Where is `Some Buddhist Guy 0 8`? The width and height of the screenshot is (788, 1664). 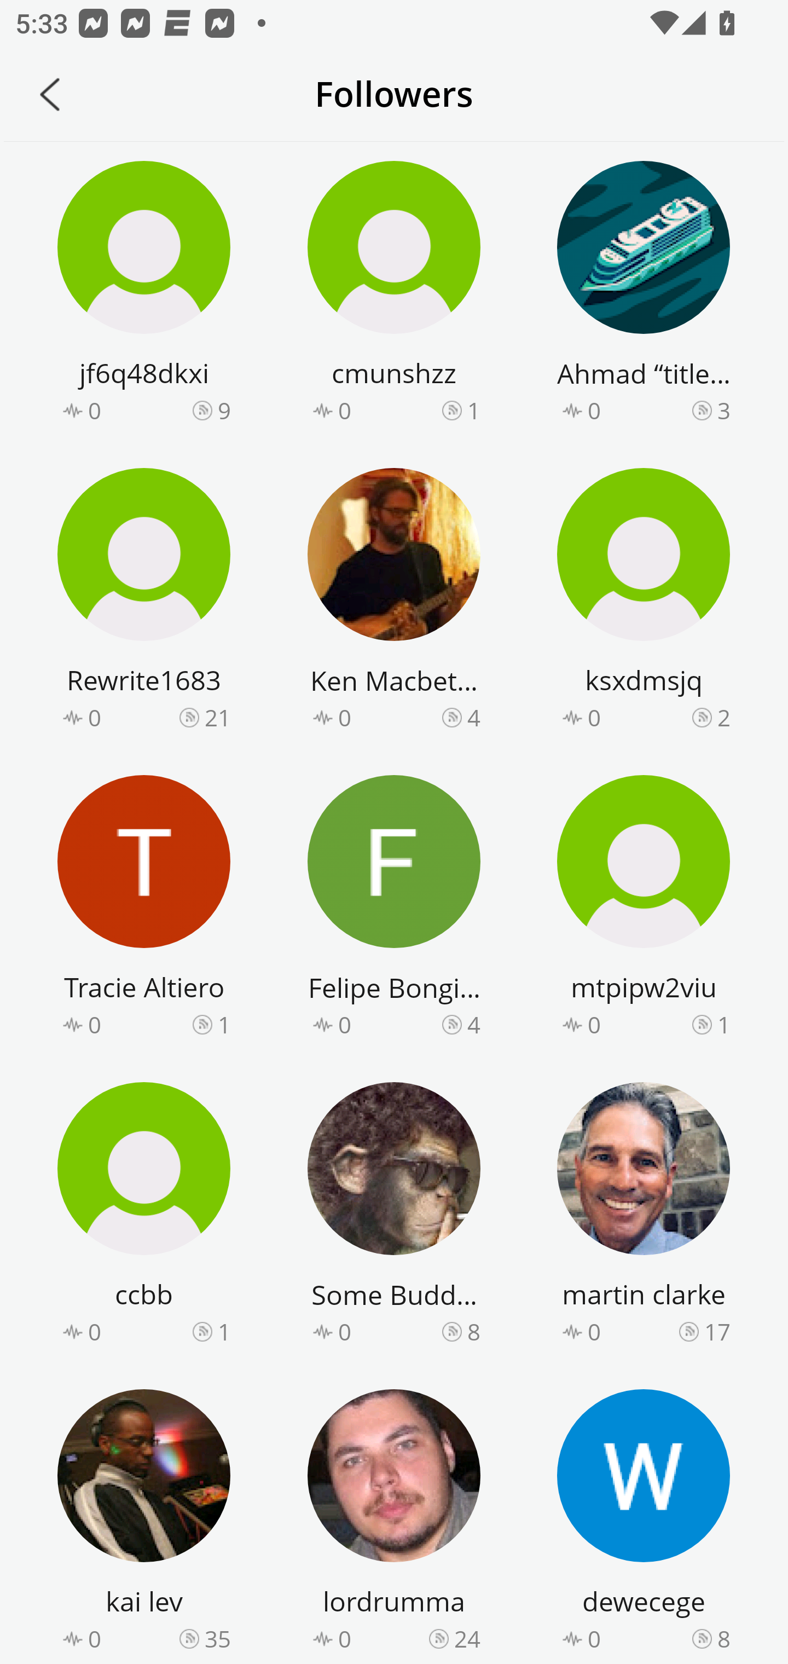
Some Buddhist Guy 0 8 is located at coordinates (394, 1216).